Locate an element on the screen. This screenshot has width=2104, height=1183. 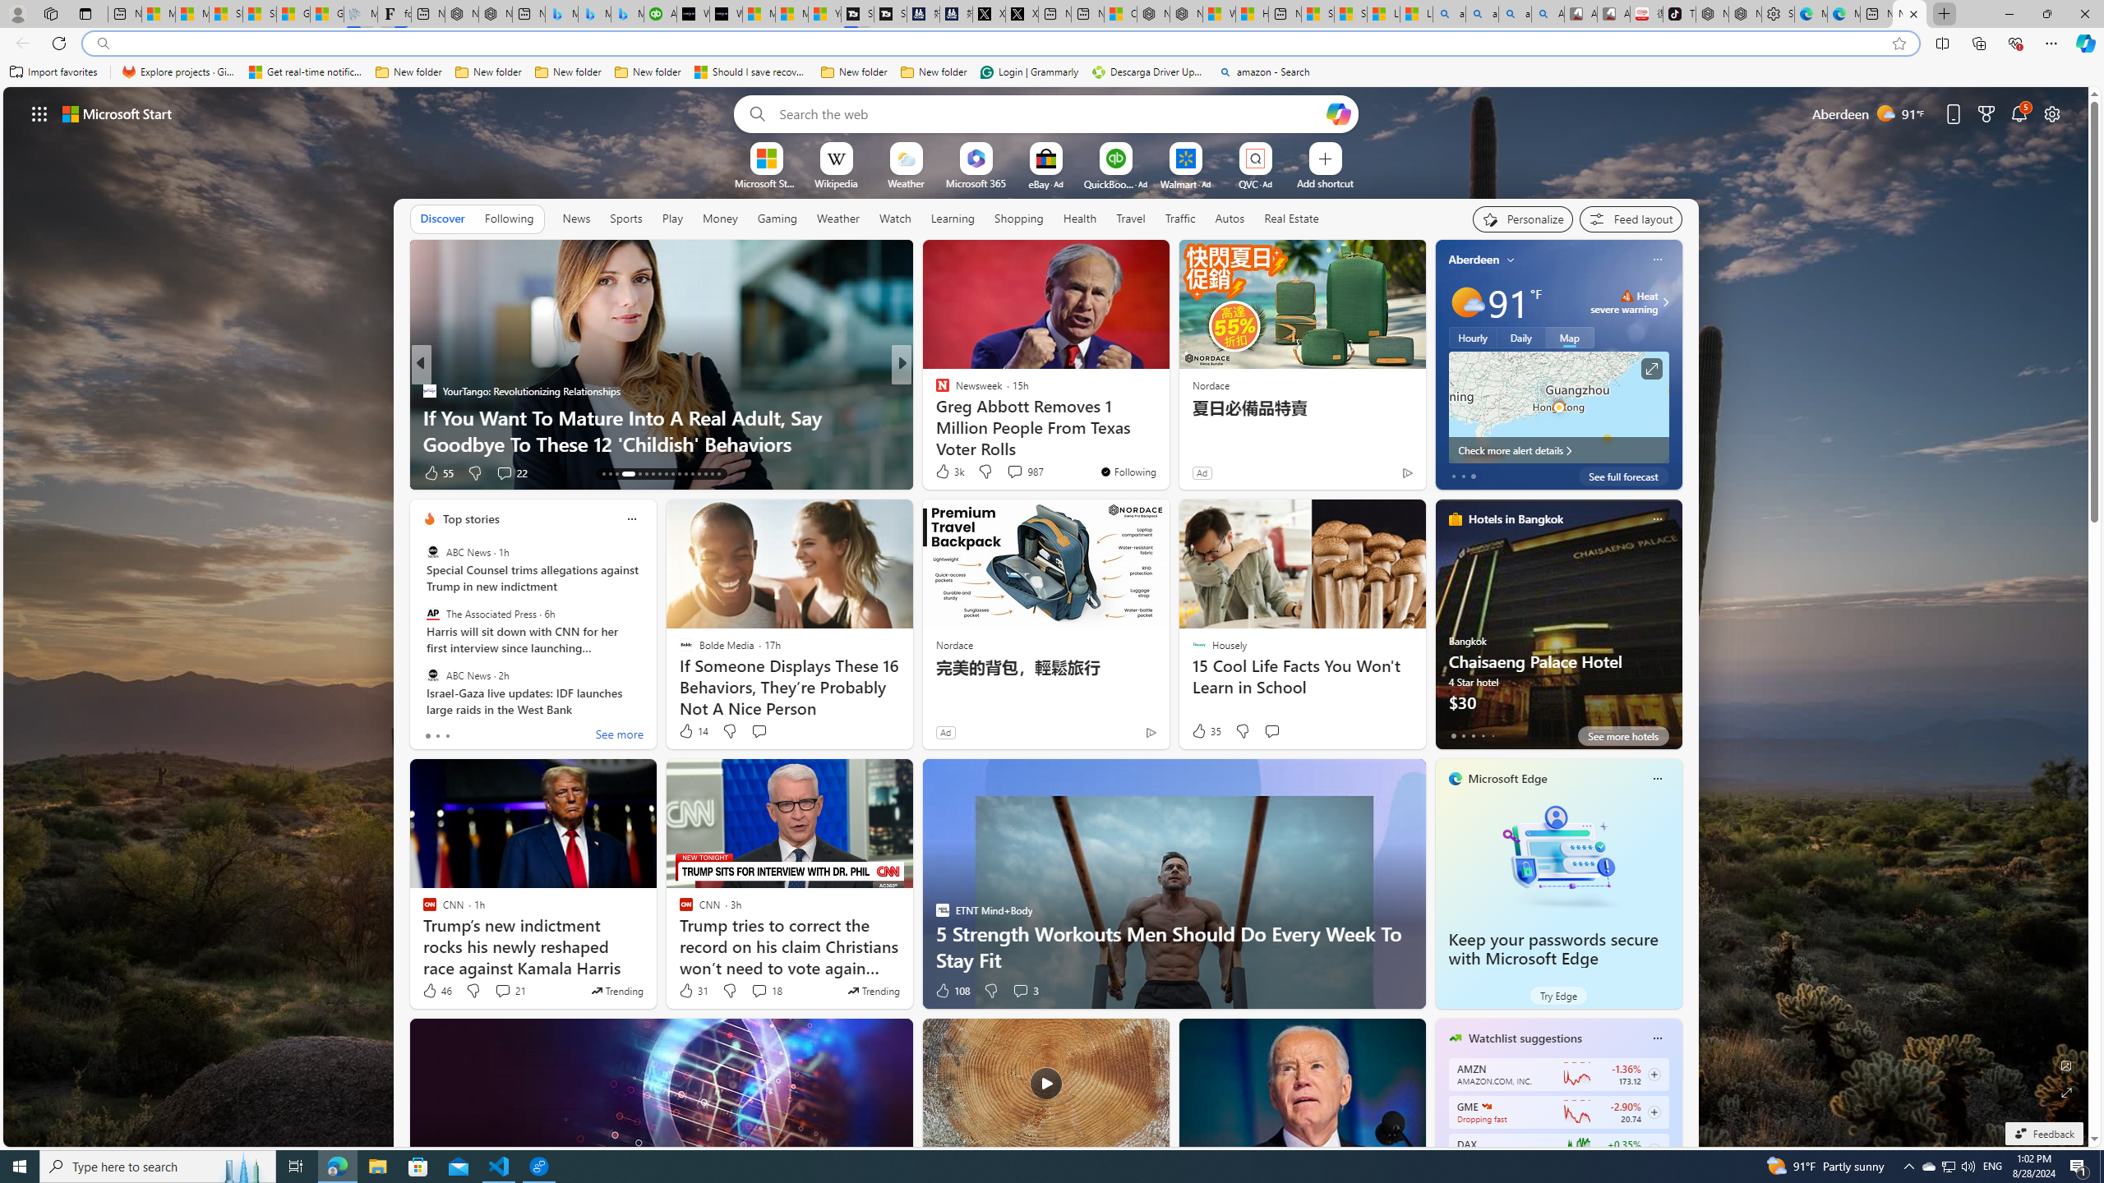
Nordace - Best Sellers is located at coordinates (1713, 14).